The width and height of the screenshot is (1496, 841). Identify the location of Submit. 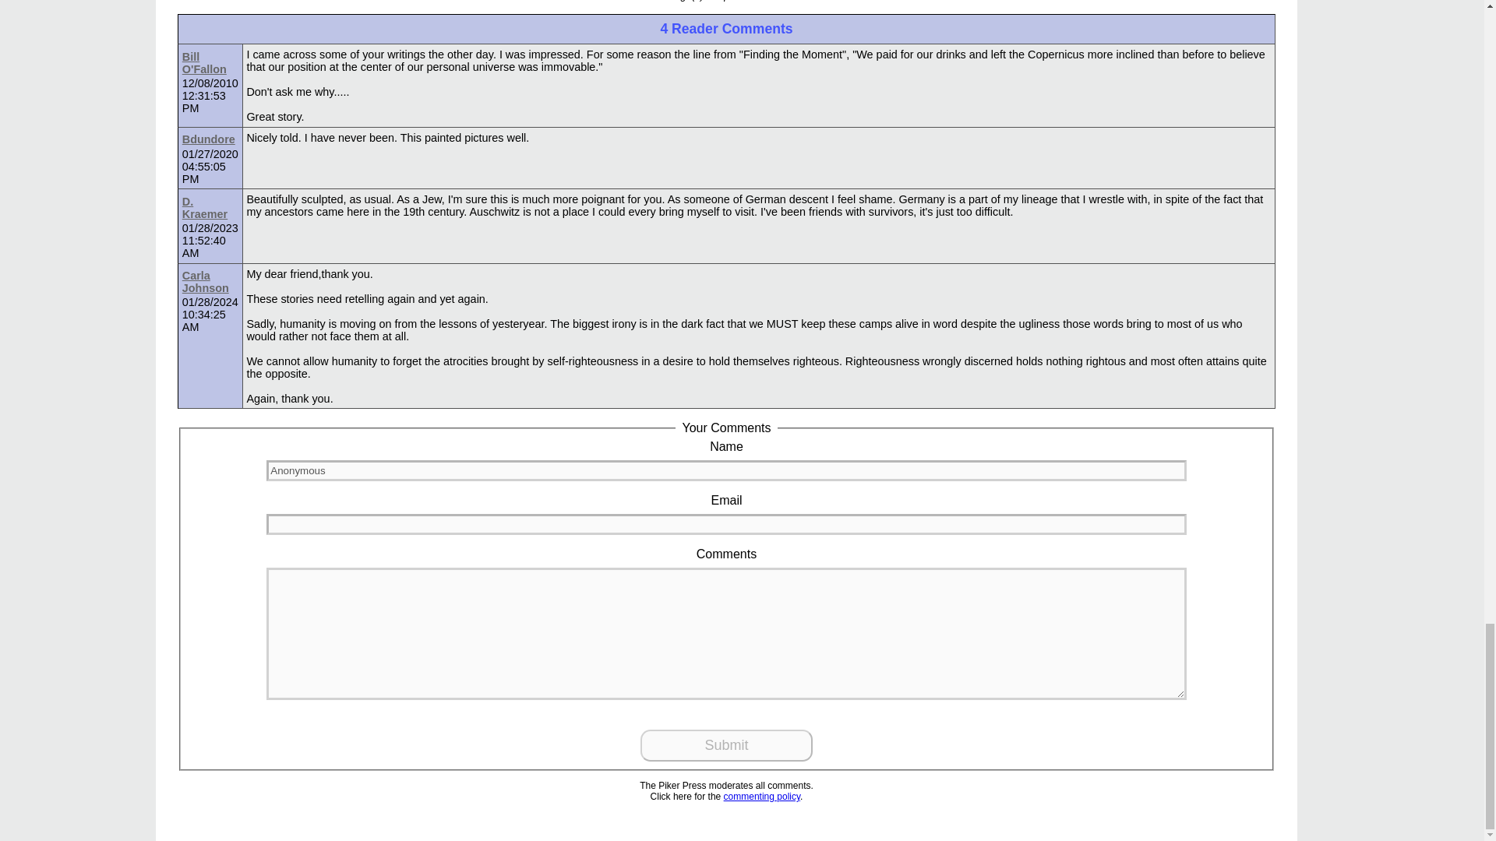
(726, 746).